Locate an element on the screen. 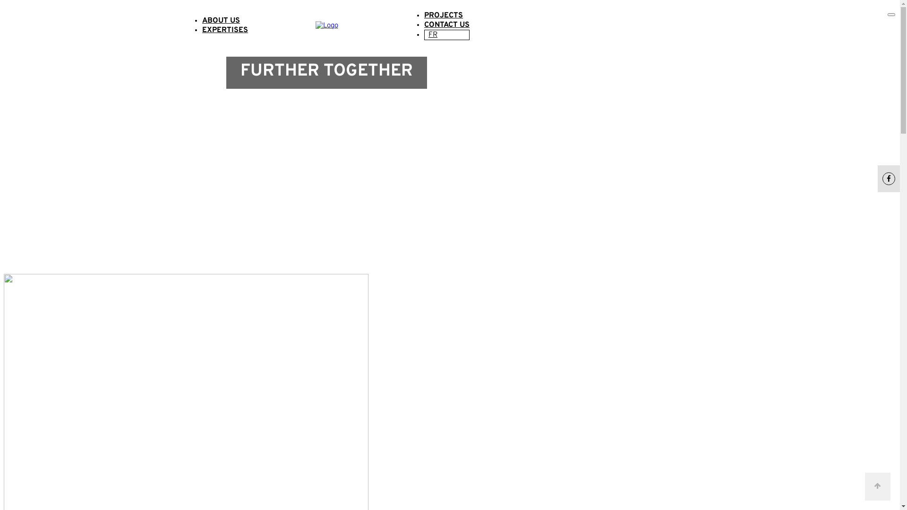 This screenshot has width=907, height=510. ABOUT US is located at coordinates (221, 21).